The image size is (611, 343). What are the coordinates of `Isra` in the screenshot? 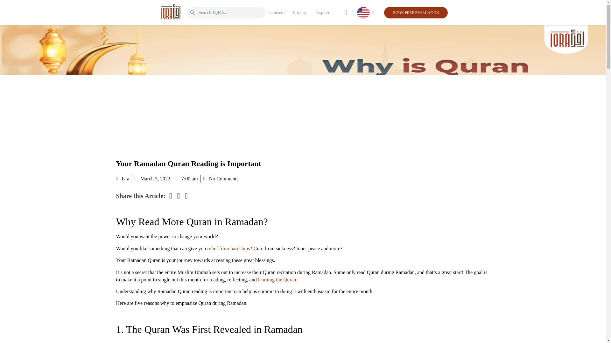 It's located at (122, 178).